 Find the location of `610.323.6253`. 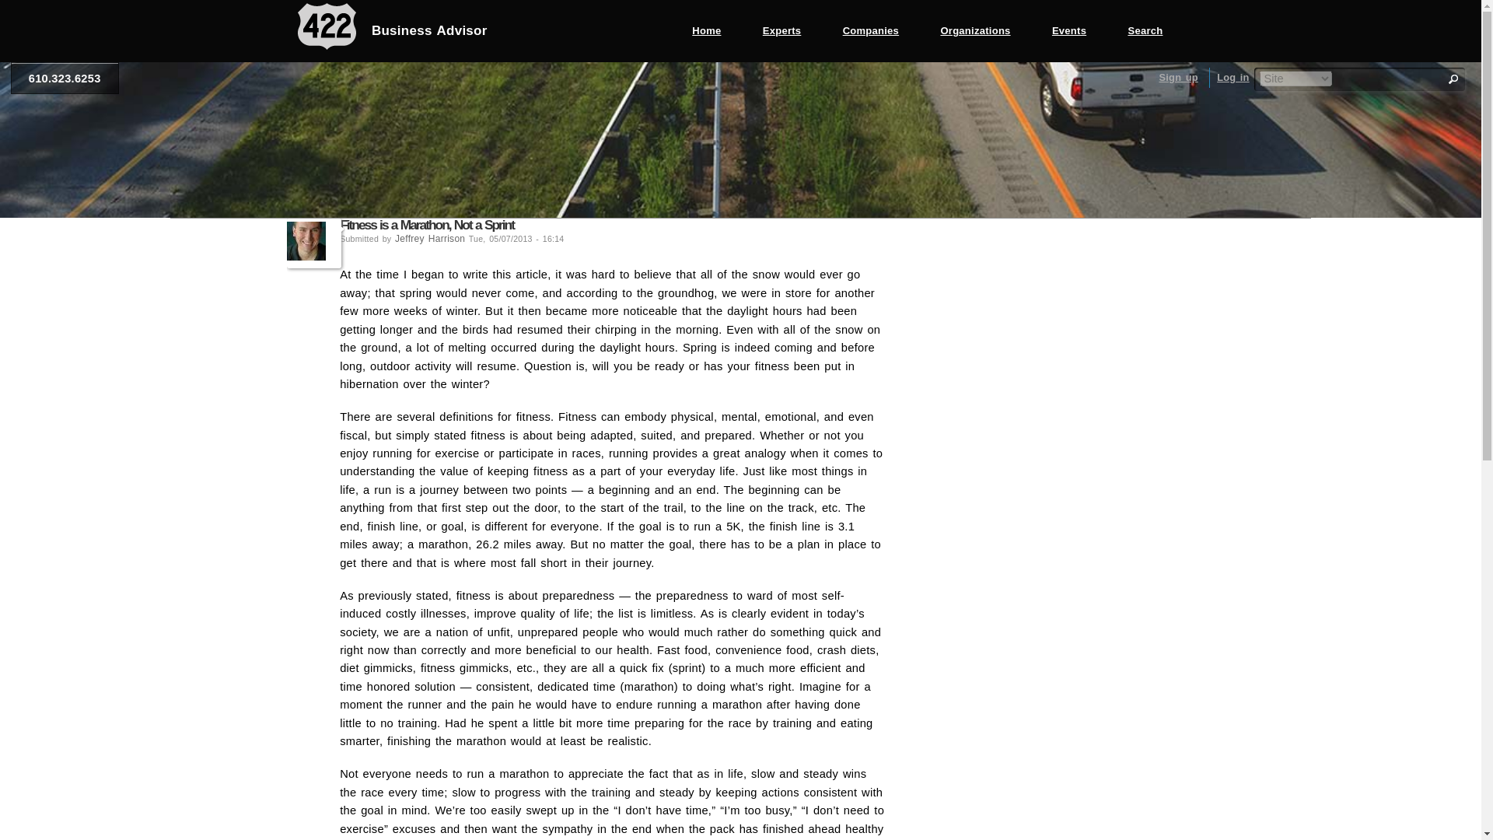

610.323.6253 is located at coordinates (65, 78).